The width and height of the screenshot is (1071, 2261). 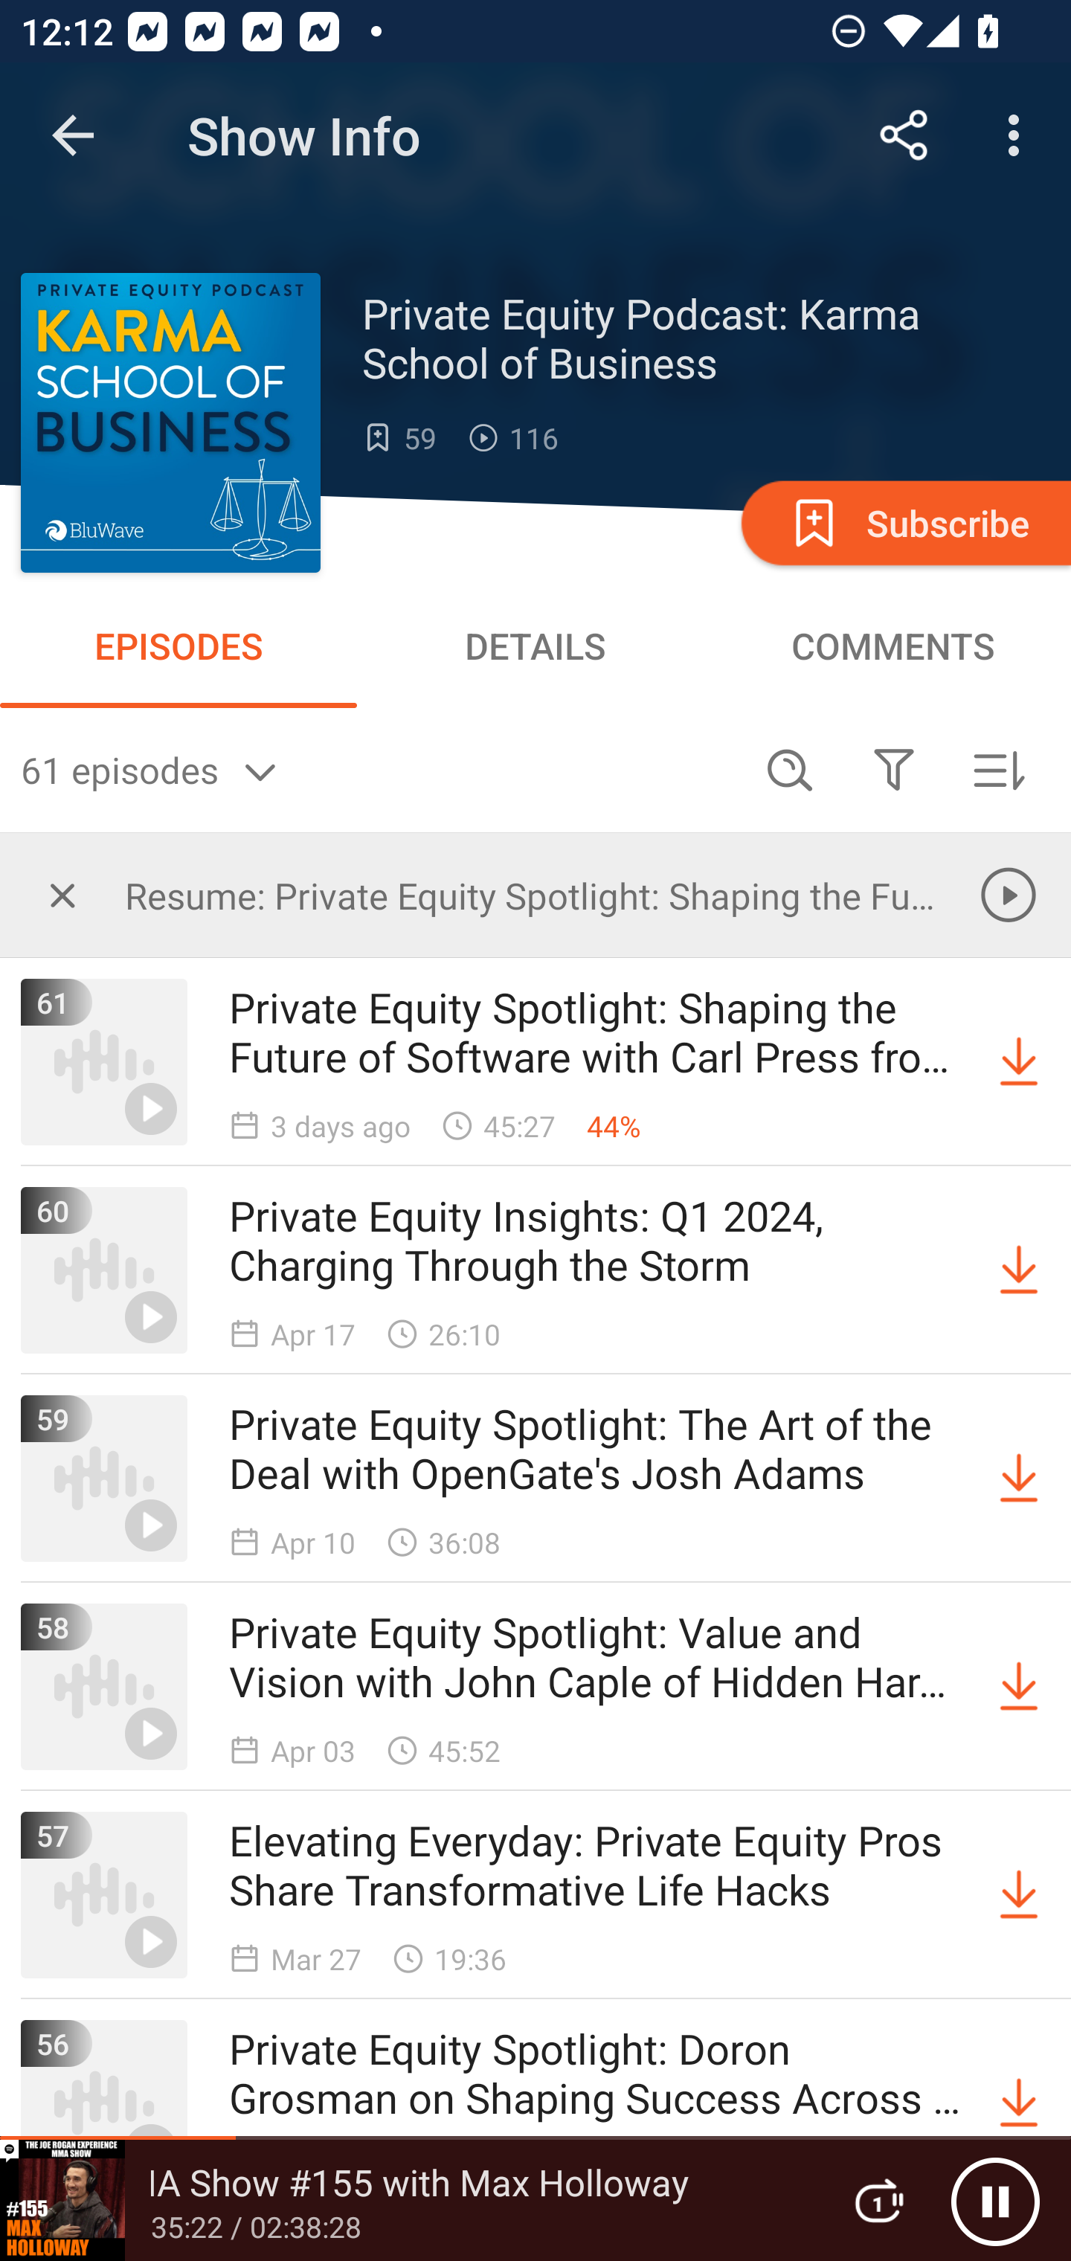 I want to click on , so click(x=62, y=895).